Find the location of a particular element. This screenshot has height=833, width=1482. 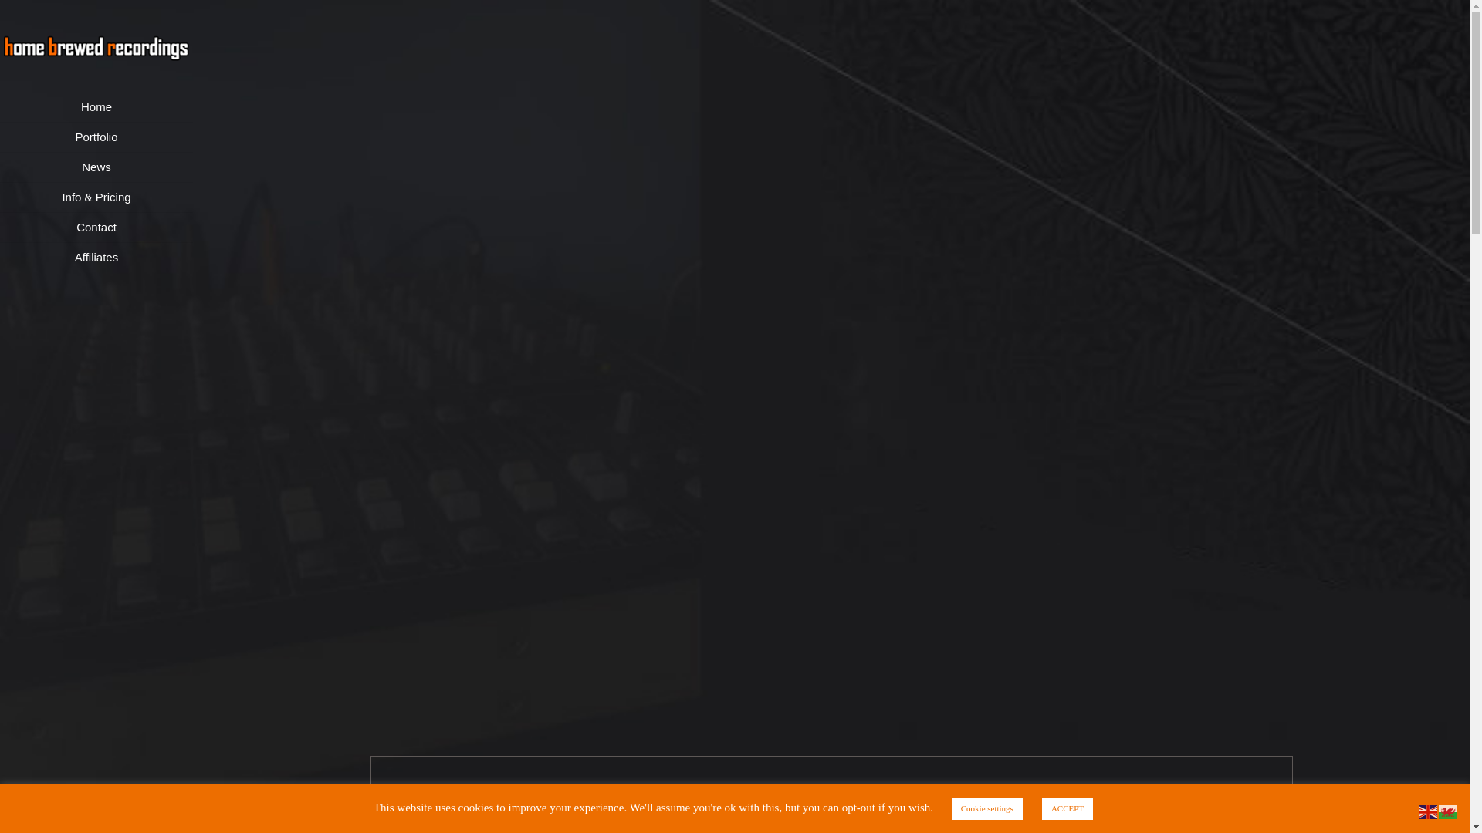

Welsh is located at coordinates (1448, 811).